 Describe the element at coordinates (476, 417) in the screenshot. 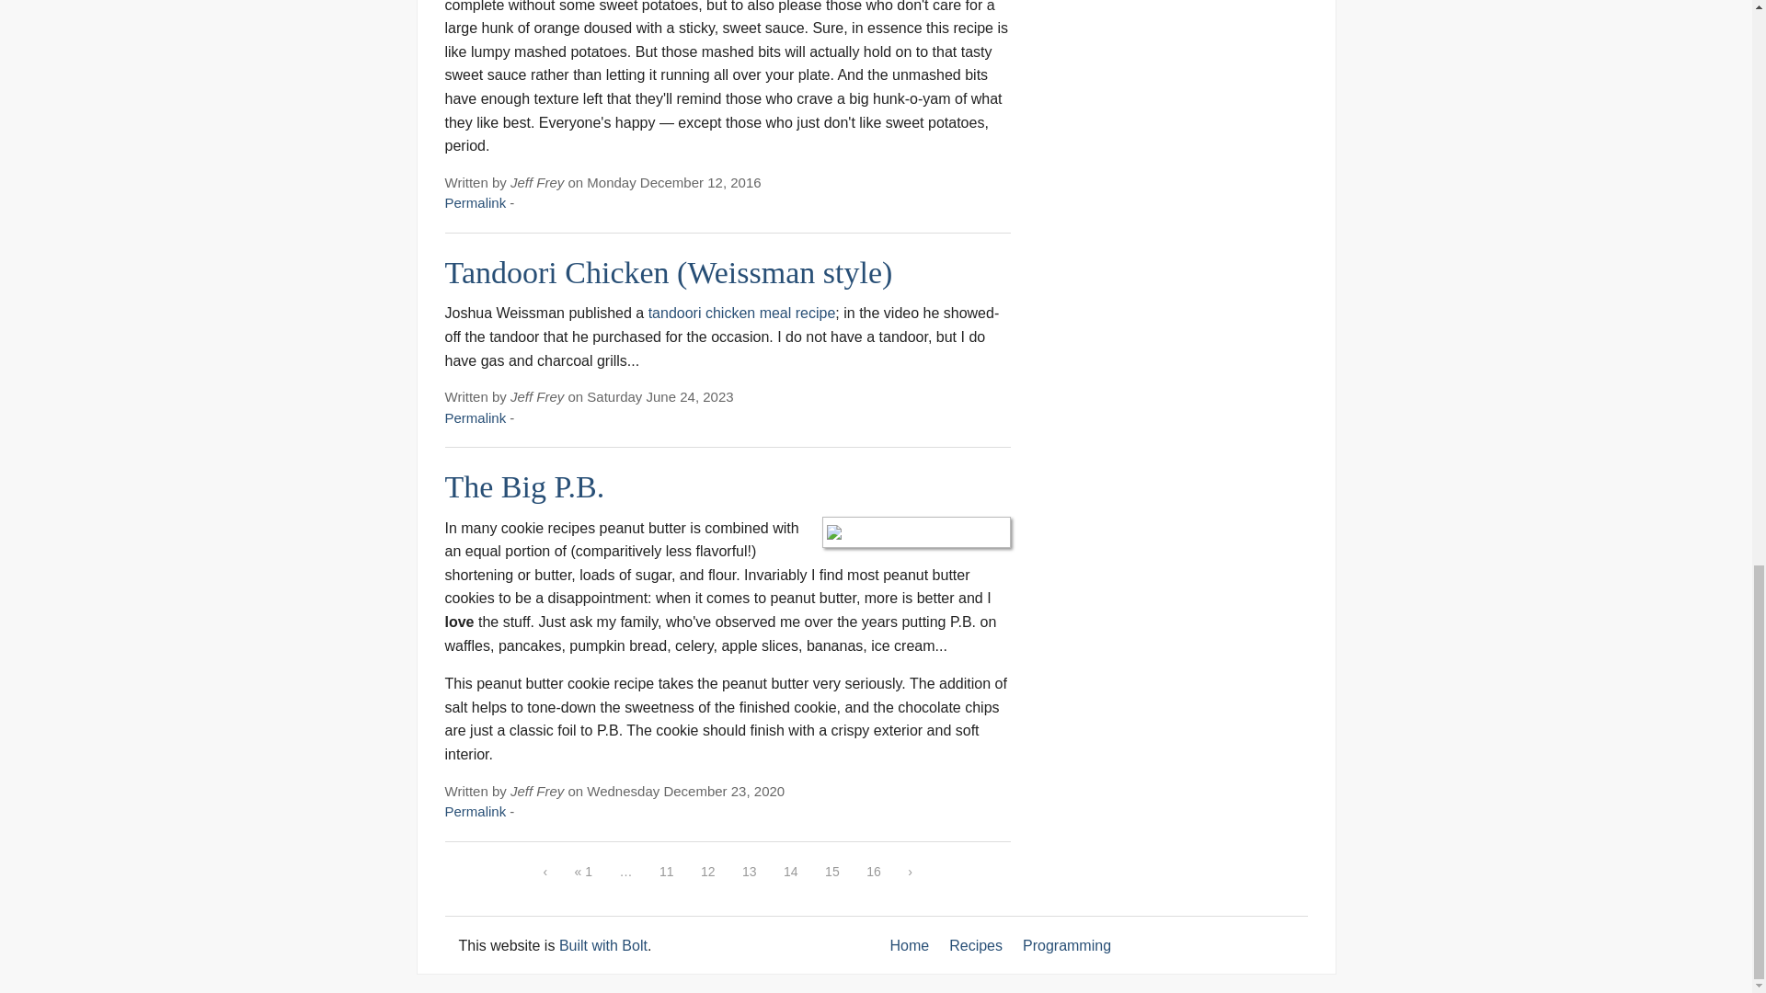

I see `Permalink` at that location.